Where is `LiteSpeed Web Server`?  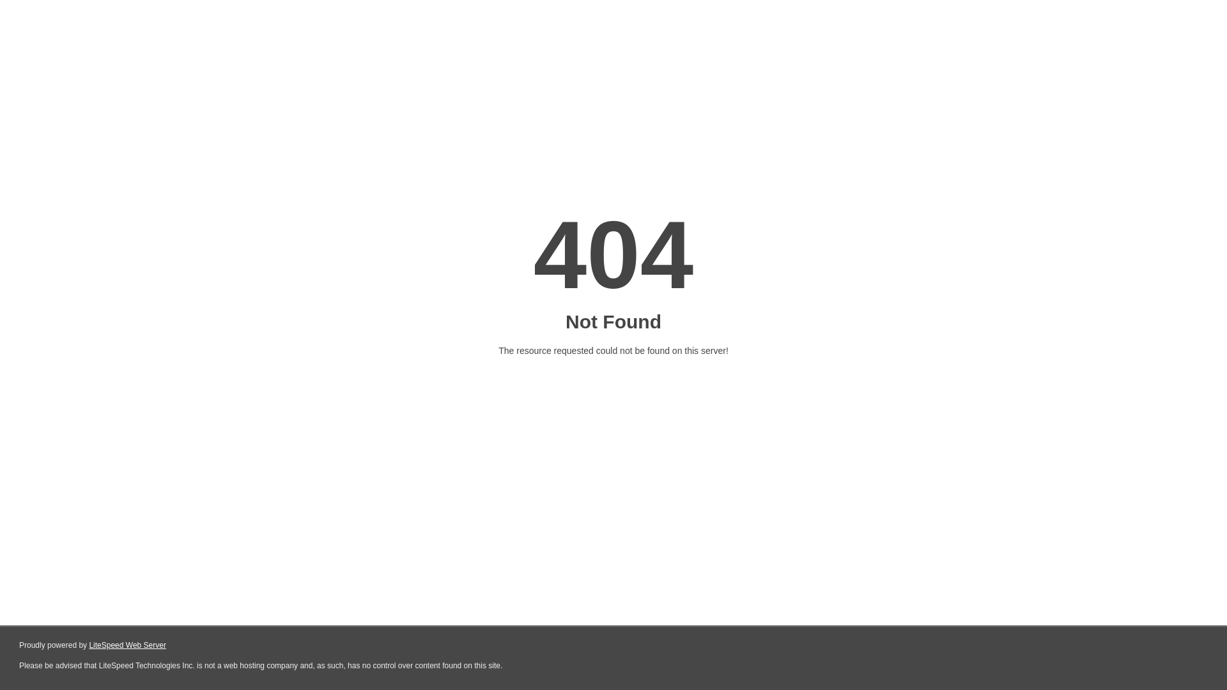 LiteSpeed Web Server is located at coordinates (128, 645).